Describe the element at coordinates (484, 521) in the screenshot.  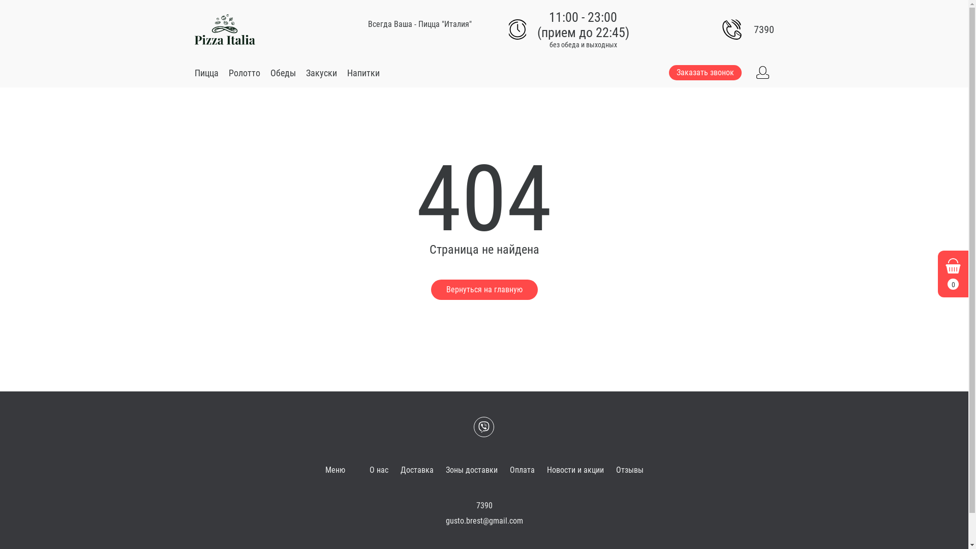
I see `gusto.brest@gmail.com` at that location.